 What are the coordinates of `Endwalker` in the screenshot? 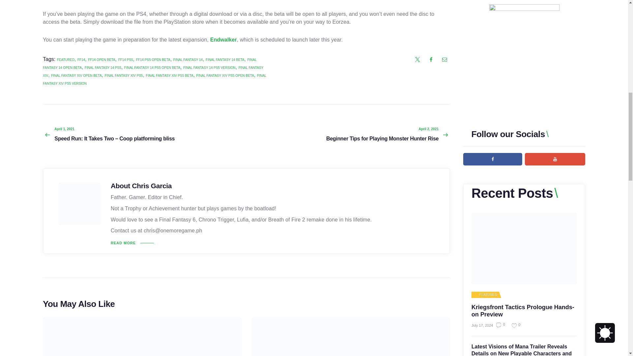 It's located at (224, 40).